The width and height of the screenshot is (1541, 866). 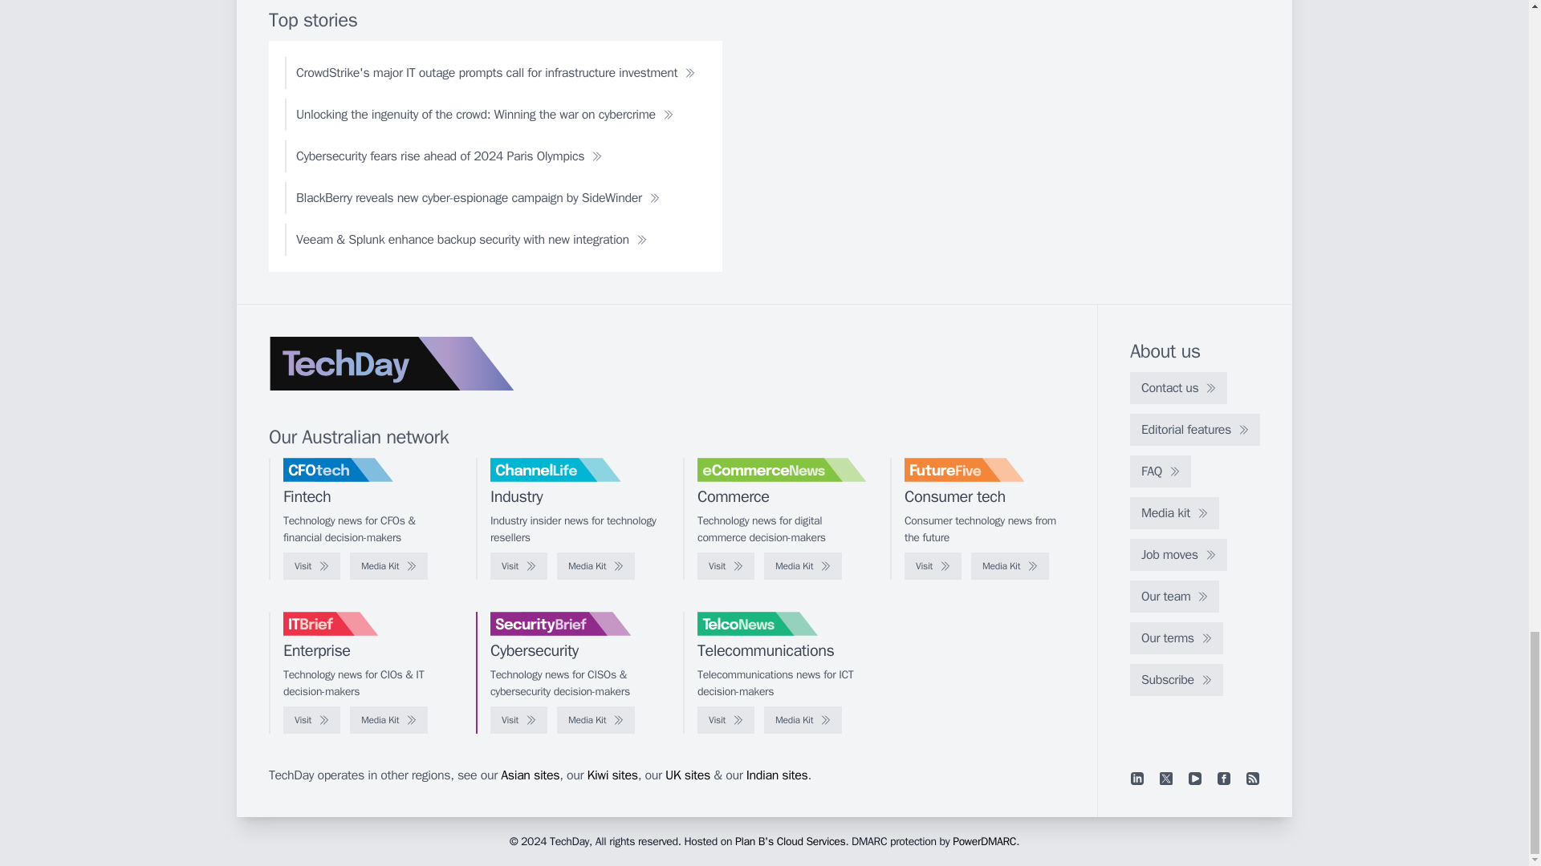 I want to click on Visit, so click(x=518, y=566).